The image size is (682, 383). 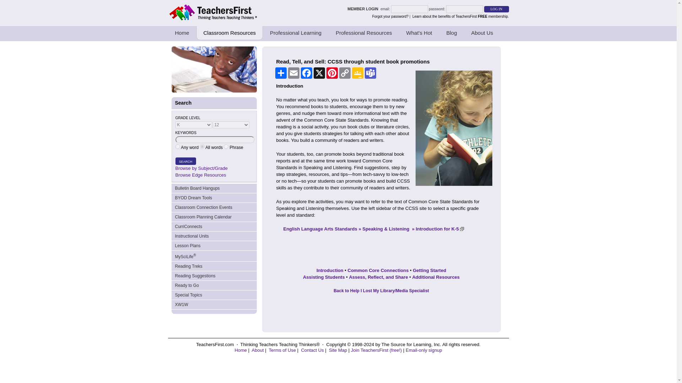 What do you see at coordinates (390, 16) in the screenshot?
I see `Forgot your password?` at bounding box center [390, 16].